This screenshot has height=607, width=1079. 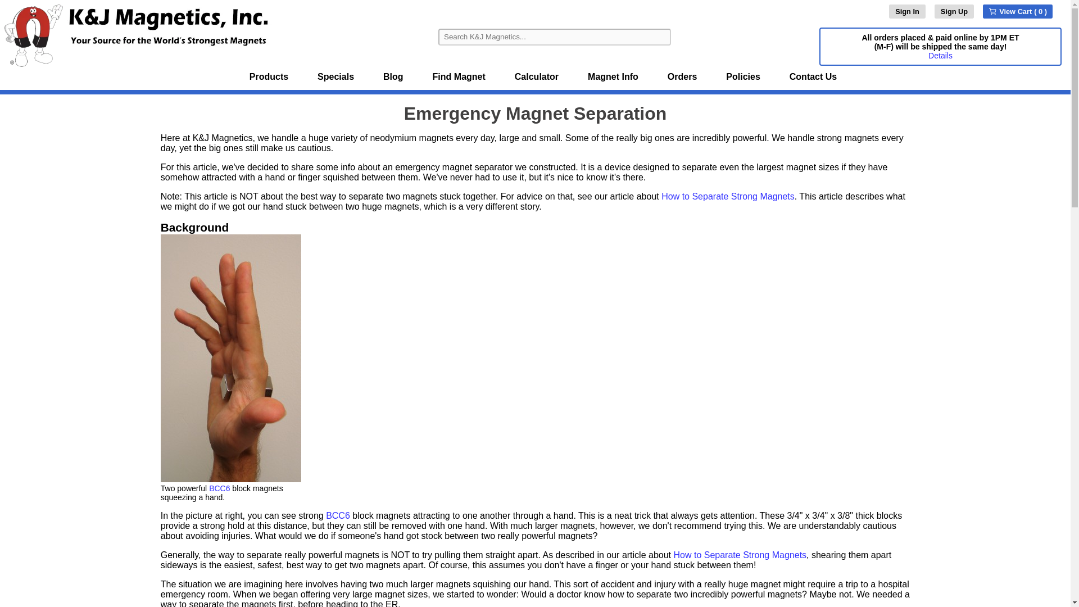 What do you see at coordinates (907, 11) in the screenshot?
I see `Sign In` at bounding box center [907, 11].